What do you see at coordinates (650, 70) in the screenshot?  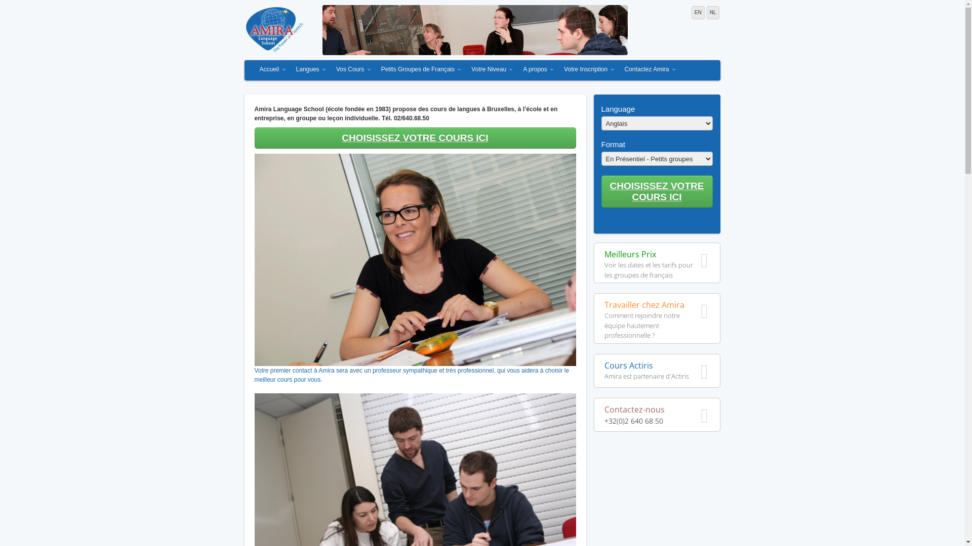 I see `Contactez Amira` at bounding box center [650, 70].